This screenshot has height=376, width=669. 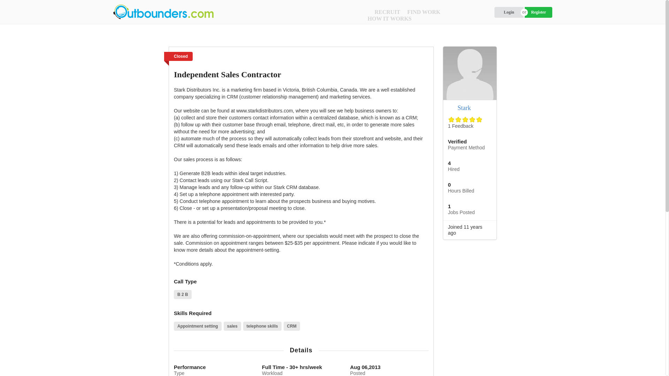 I want to click on    Login   , so click(x=509, y=12).